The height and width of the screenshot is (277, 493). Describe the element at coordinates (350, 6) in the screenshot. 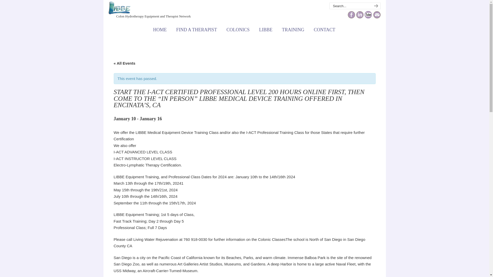

I see `Search...` at that location.